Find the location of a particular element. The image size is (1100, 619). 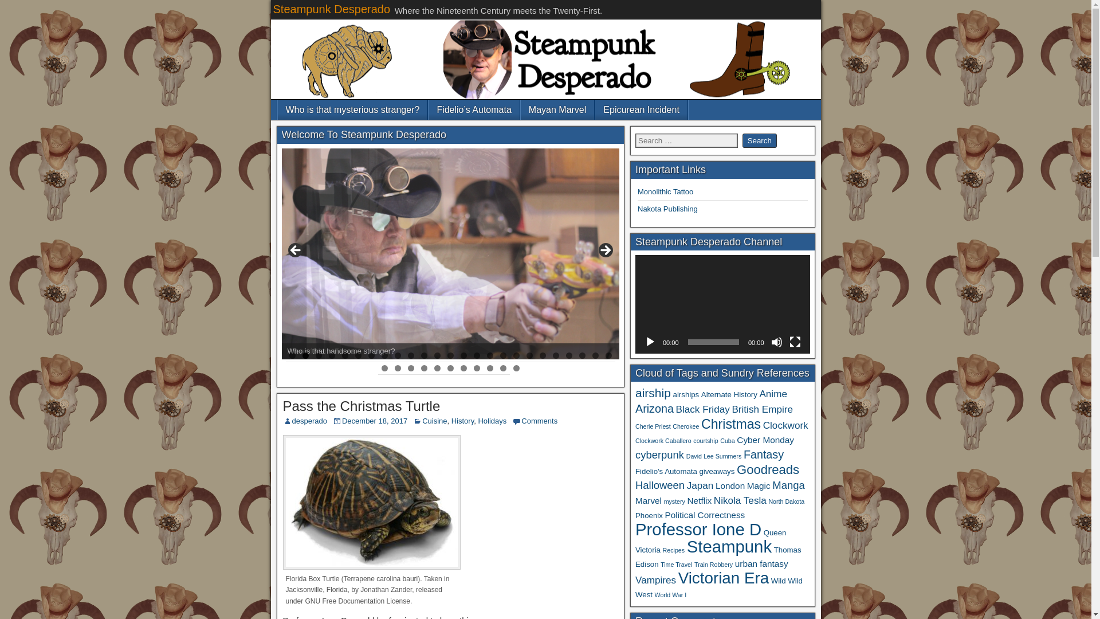

30 is located at coordinates (438, 368).